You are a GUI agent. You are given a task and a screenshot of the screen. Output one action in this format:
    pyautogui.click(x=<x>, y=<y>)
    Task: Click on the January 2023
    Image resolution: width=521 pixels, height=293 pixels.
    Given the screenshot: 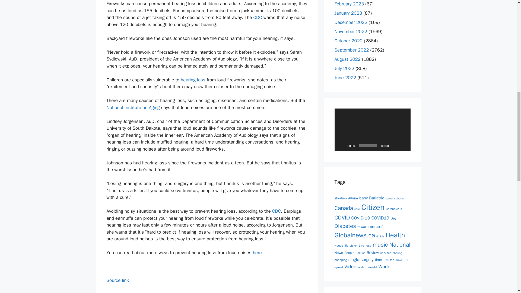 What is the action you would take?
    pyautogui.click(x=348, y=13)
    